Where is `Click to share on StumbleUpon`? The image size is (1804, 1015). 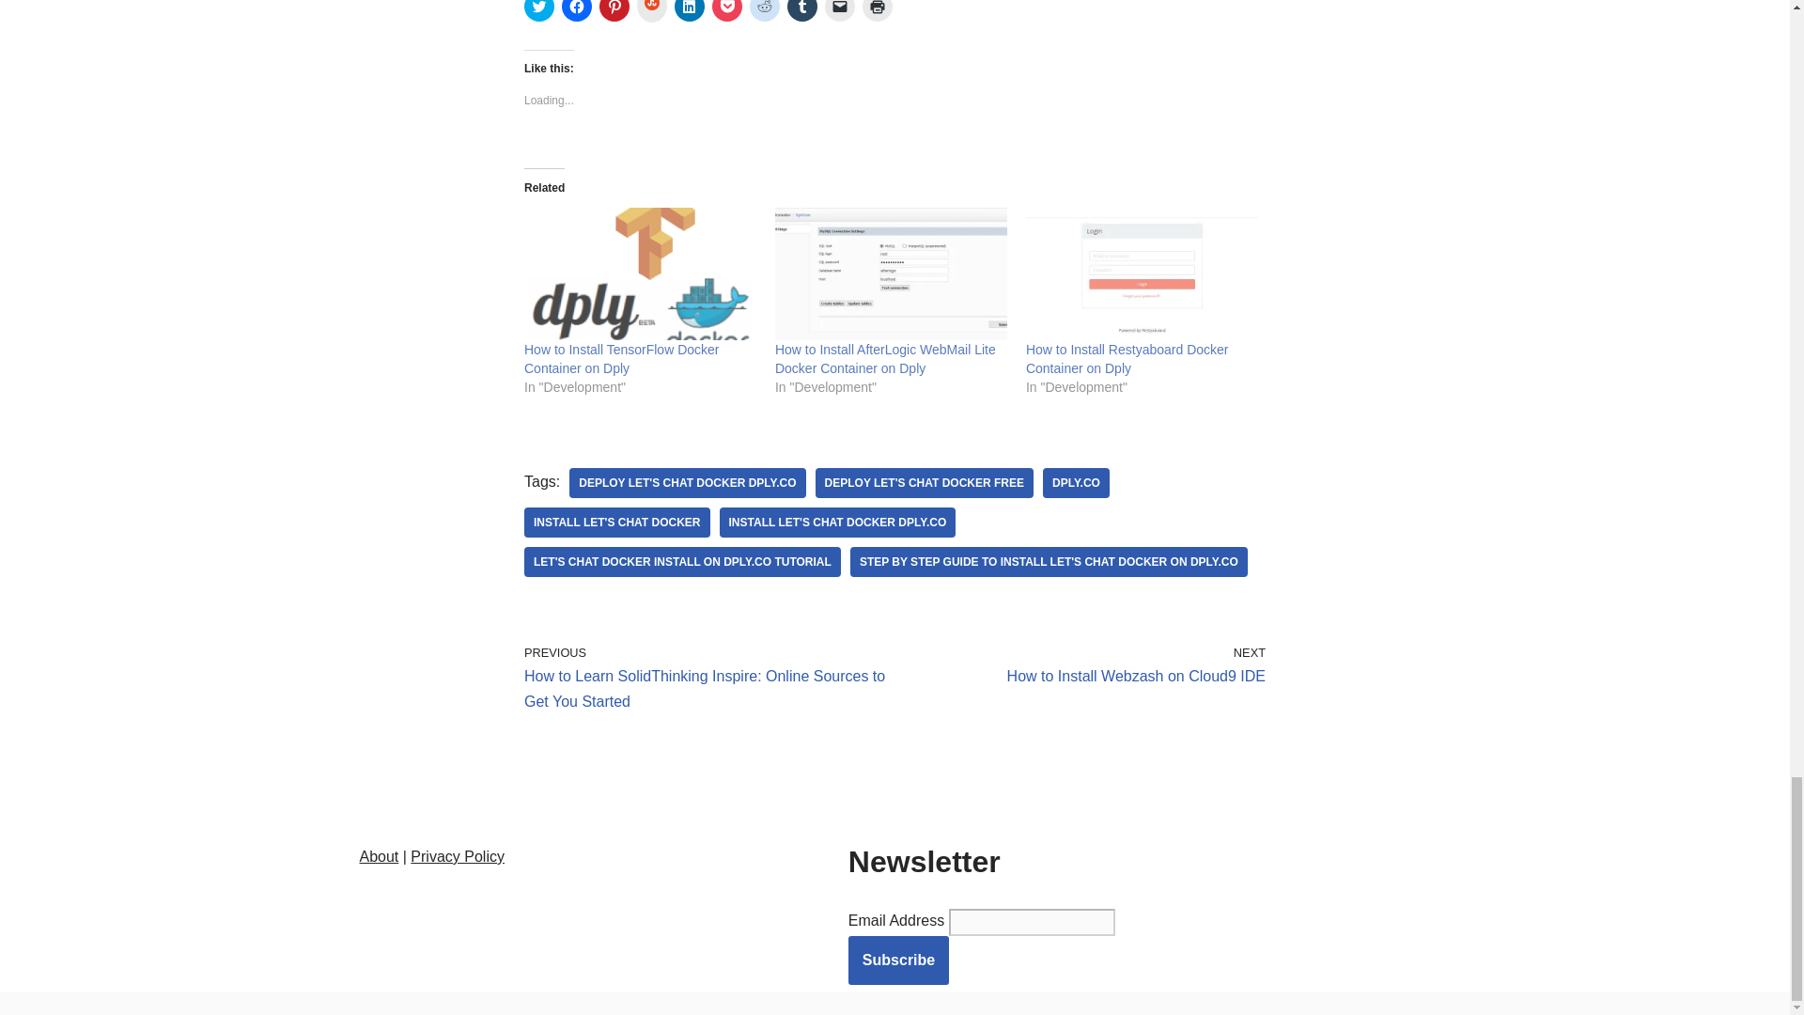 Click to share on StumbleUpon is located at coordinates (652, 11).